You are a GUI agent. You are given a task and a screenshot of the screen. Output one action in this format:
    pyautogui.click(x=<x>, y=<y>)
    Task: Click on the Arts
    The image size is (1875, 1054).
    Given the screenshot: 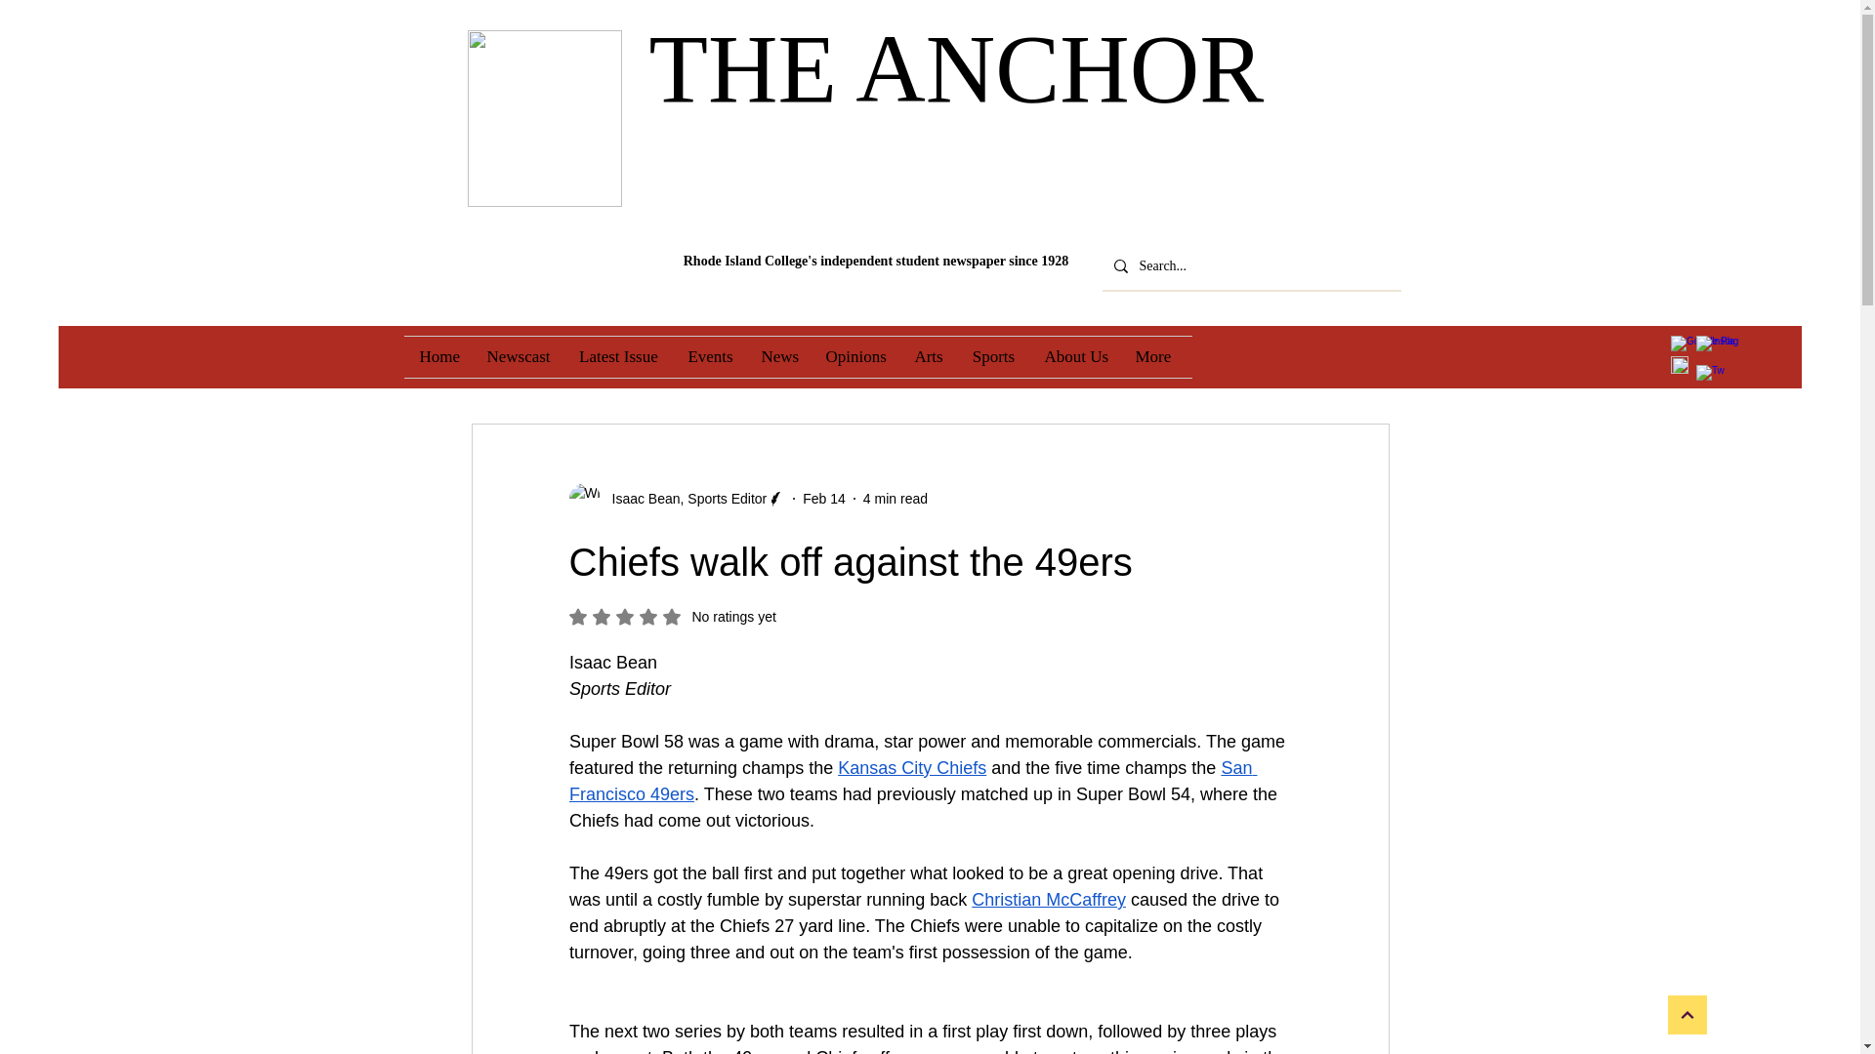 What is the action you would take?
    pyautogui.click(x=928, y=356)
    